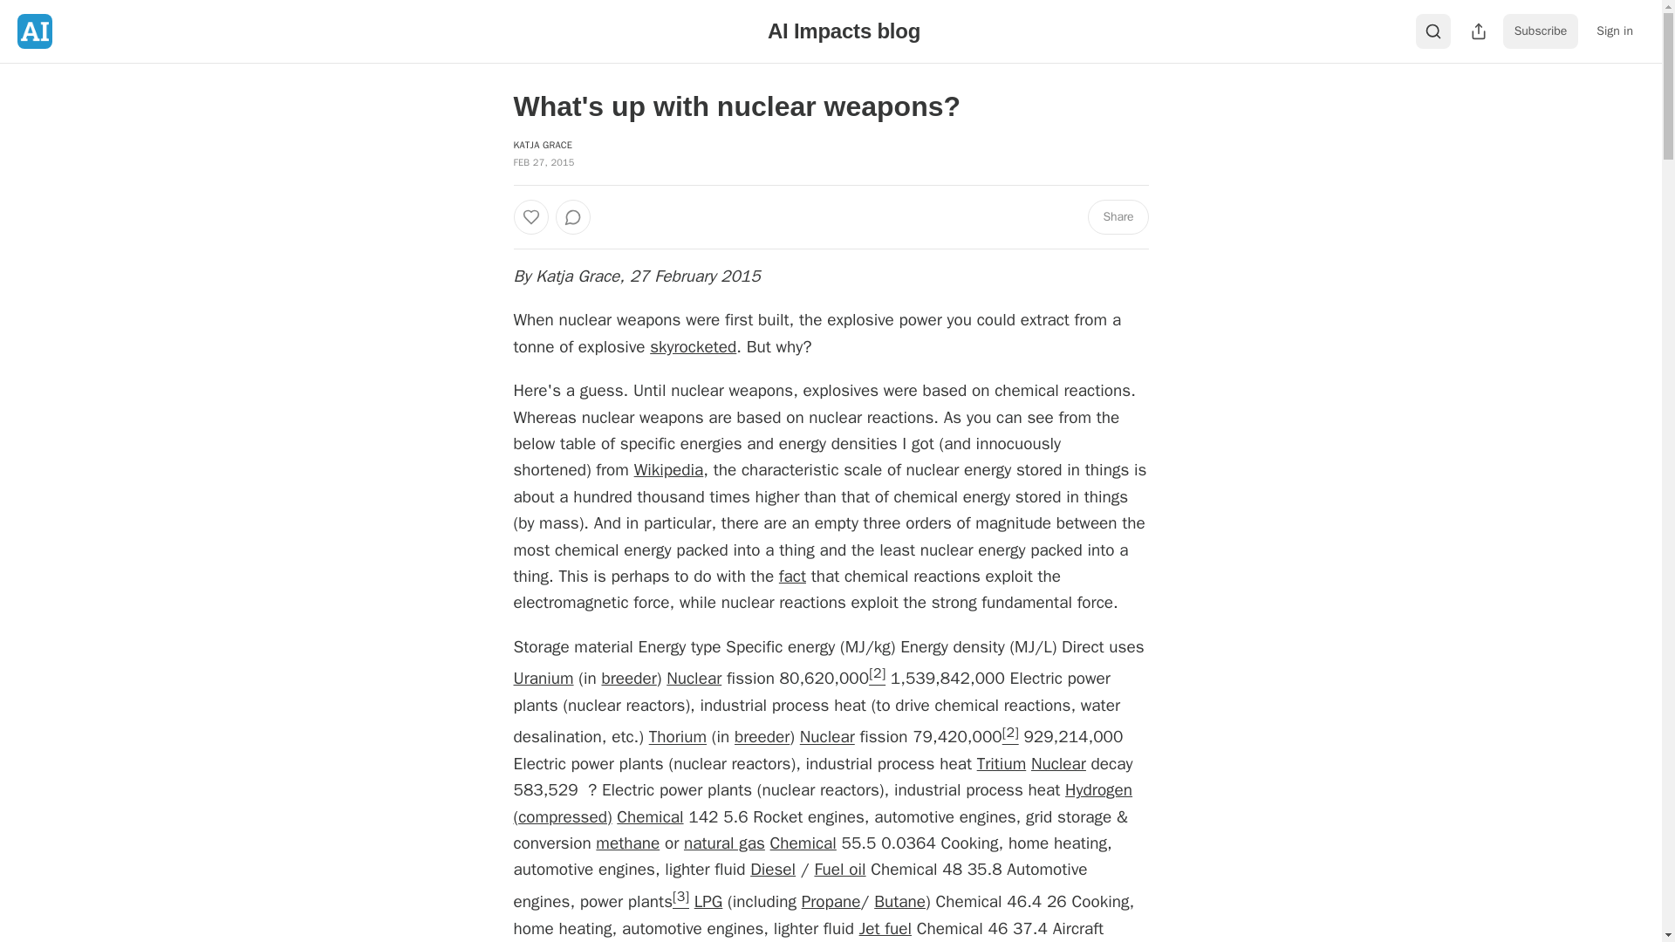 The height and width of the screenshot is (942, 1675). Describe the element at coordinates (628, 843) in the screenshot. I see `methane` at that location.